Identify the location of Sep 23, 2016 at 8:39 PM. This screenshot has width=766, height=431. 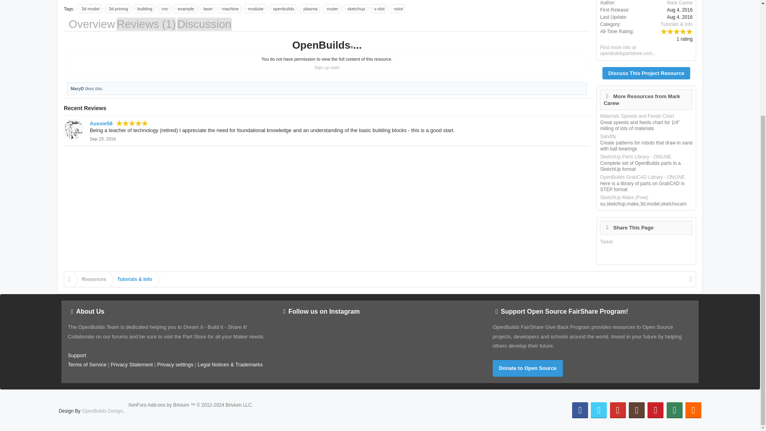
(102, 139).